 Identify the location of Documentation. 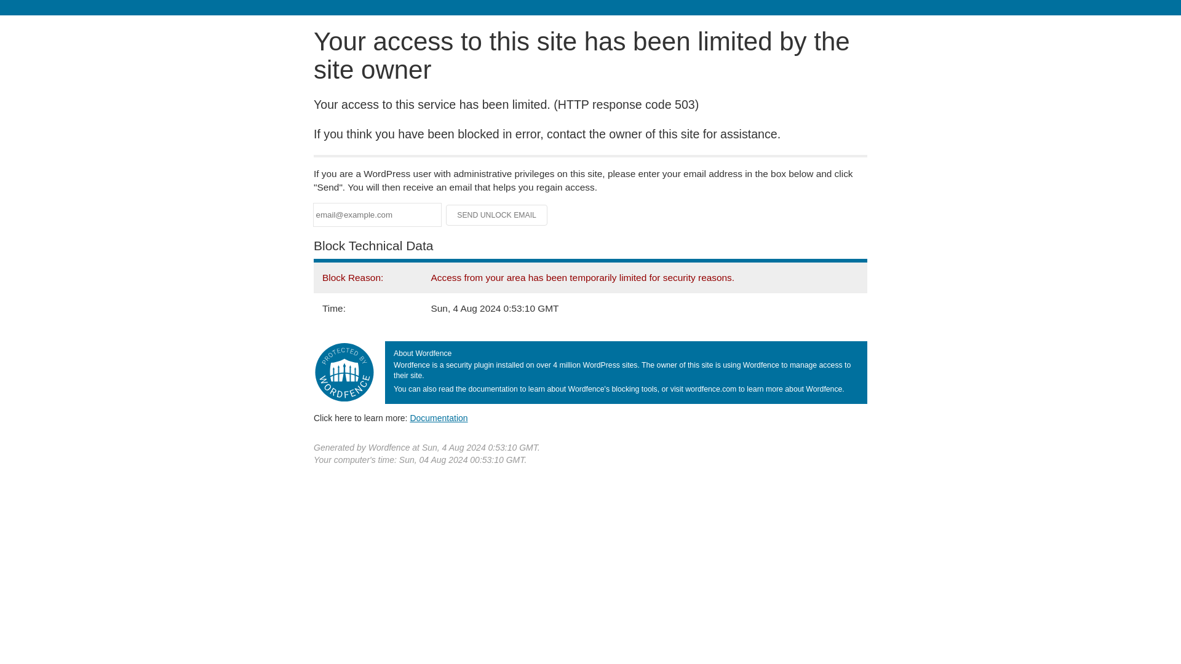
(439, 417).